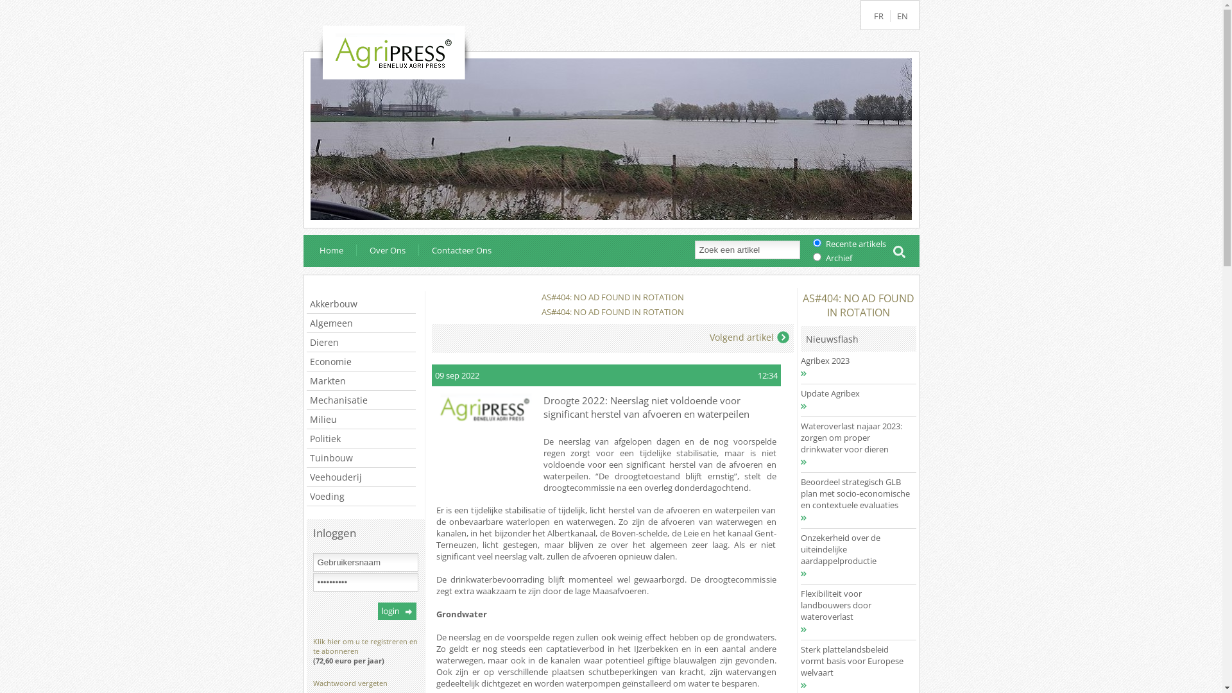 The height and width of the screenshot is (693, 1232). I want to click on Klik hier om u te registreren en te abonneren, so click(366, 646).